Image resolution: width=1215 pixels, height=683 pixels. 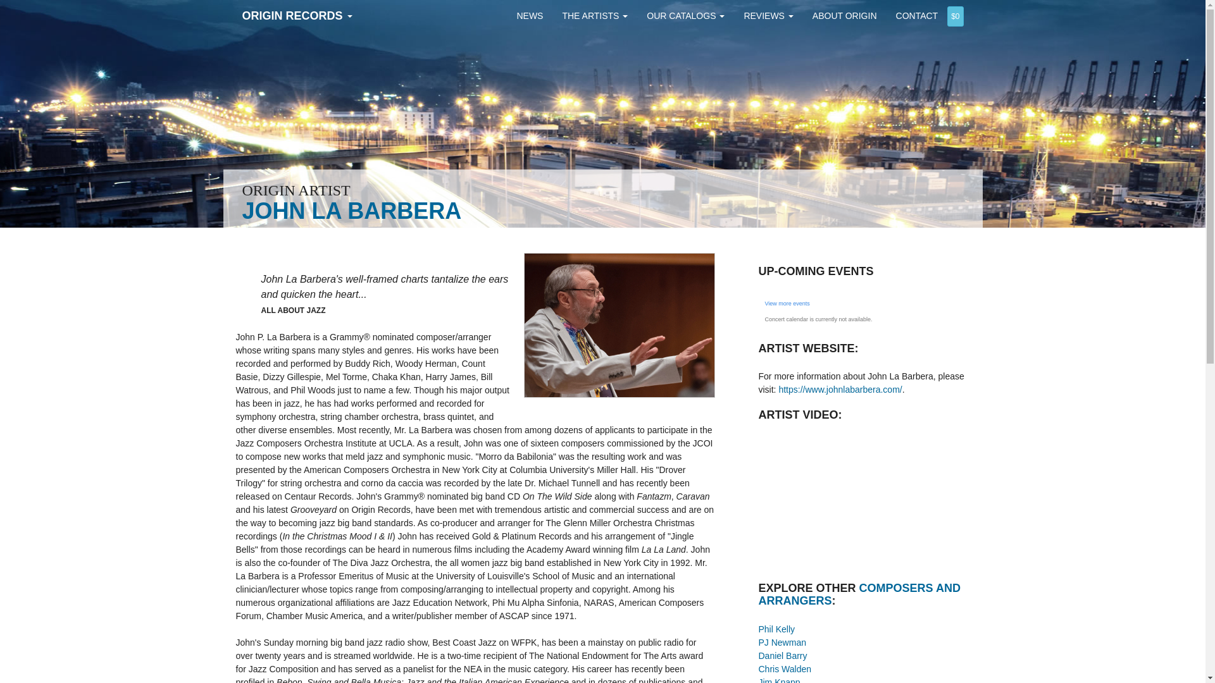 I want to click on Chris Walden, so click(x=785, y=668).